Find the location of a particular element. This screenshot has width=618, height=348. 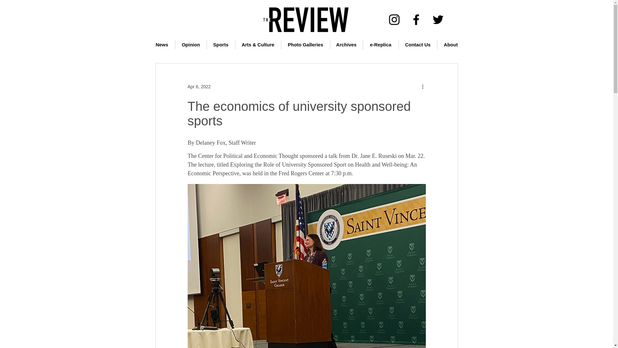

Opinion is located at coordinates (191, 44).